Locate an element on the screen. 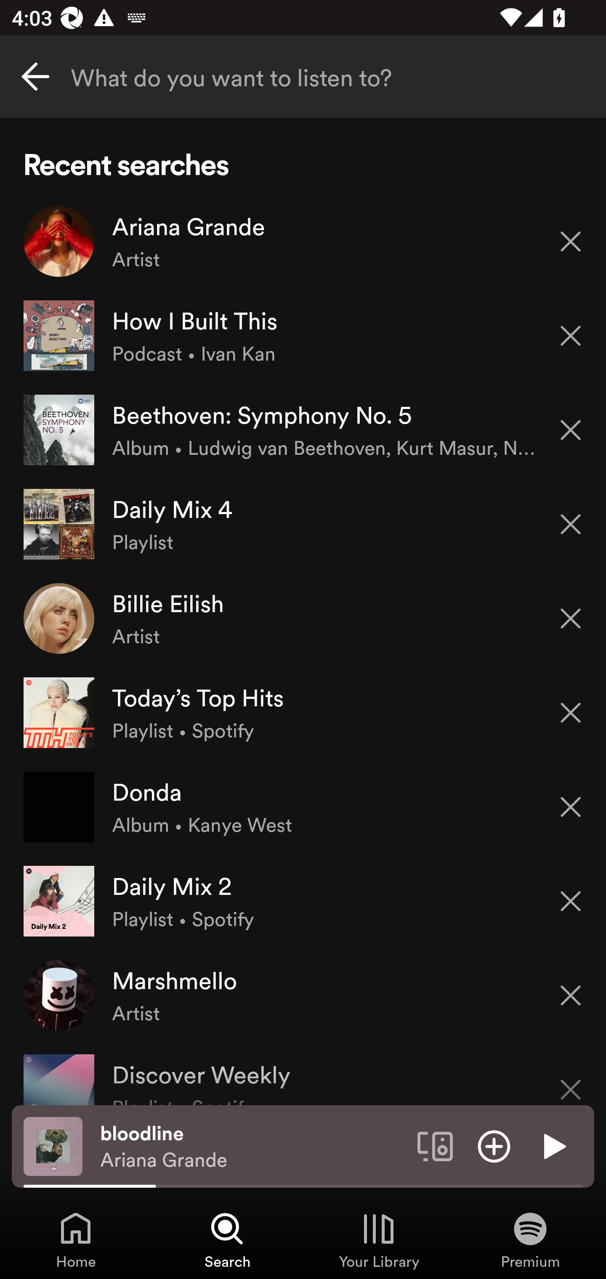 The height and width of the screenshot is (1279, 606). Discover Weekly Playlist • Spotify Remove is located at coordinates (303, 1074).